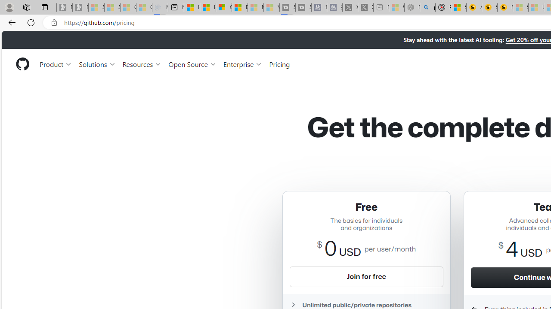 The height and width of the screenshot is (309, 551). I want to click on poe - Search, so click(427, 8).